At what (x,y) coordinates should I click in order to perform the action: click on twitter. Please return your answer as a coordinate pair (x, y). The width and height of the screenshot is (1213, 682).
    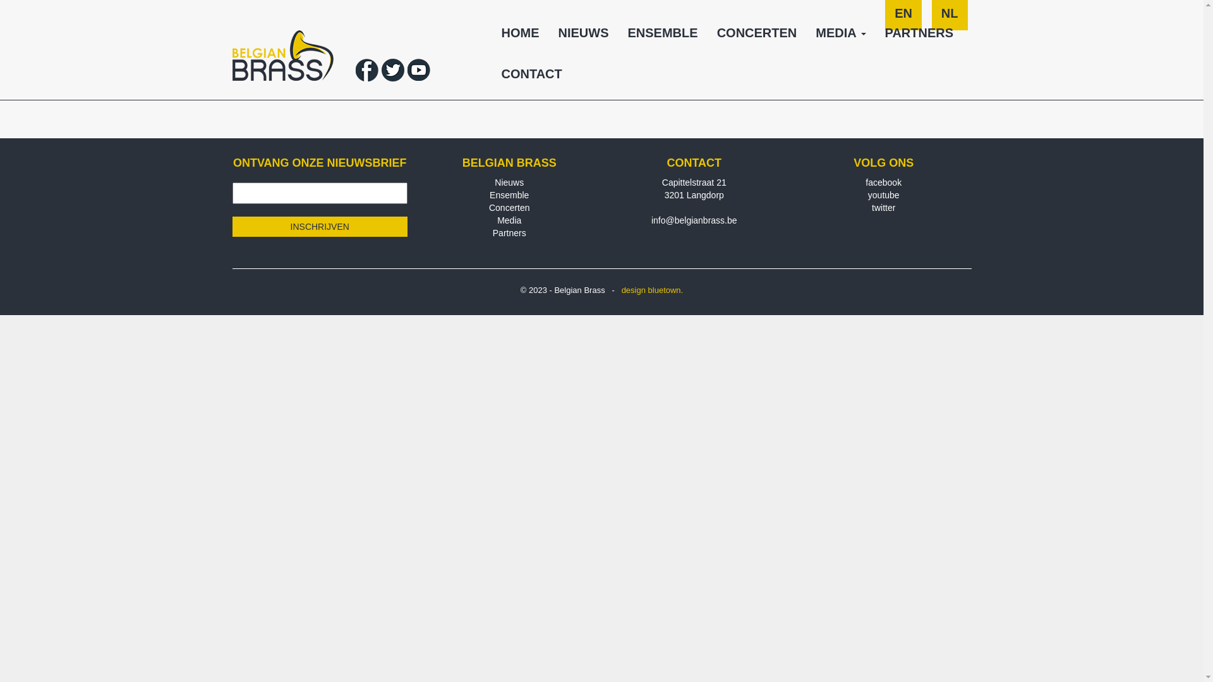
    Looking at the image, I should click on (883, 208).